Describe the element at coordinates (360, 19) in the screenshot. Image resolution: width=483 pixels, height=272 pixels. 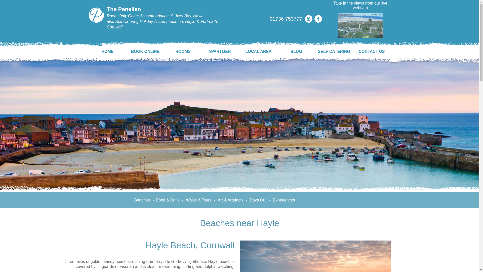
I see `Take in the views from our live webcam` at that location.